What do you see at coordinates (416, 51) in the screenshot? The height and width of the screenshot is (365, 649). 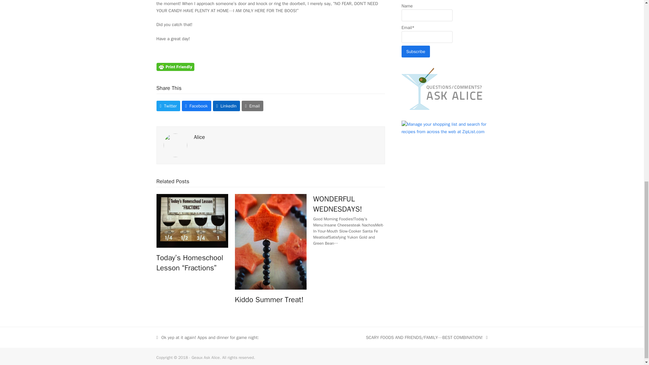 I see `Subscribe` at bounding box center [416, 51].